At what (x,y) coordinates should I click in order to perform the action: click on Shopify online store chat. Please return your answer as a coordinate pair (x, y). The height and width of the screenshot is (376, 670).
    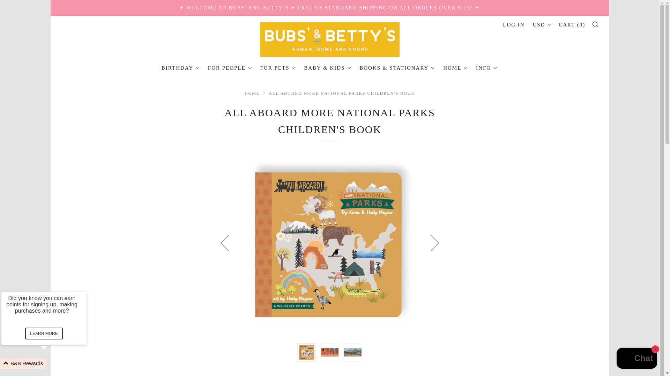
    Looking at the image, I should click on (636, 359).